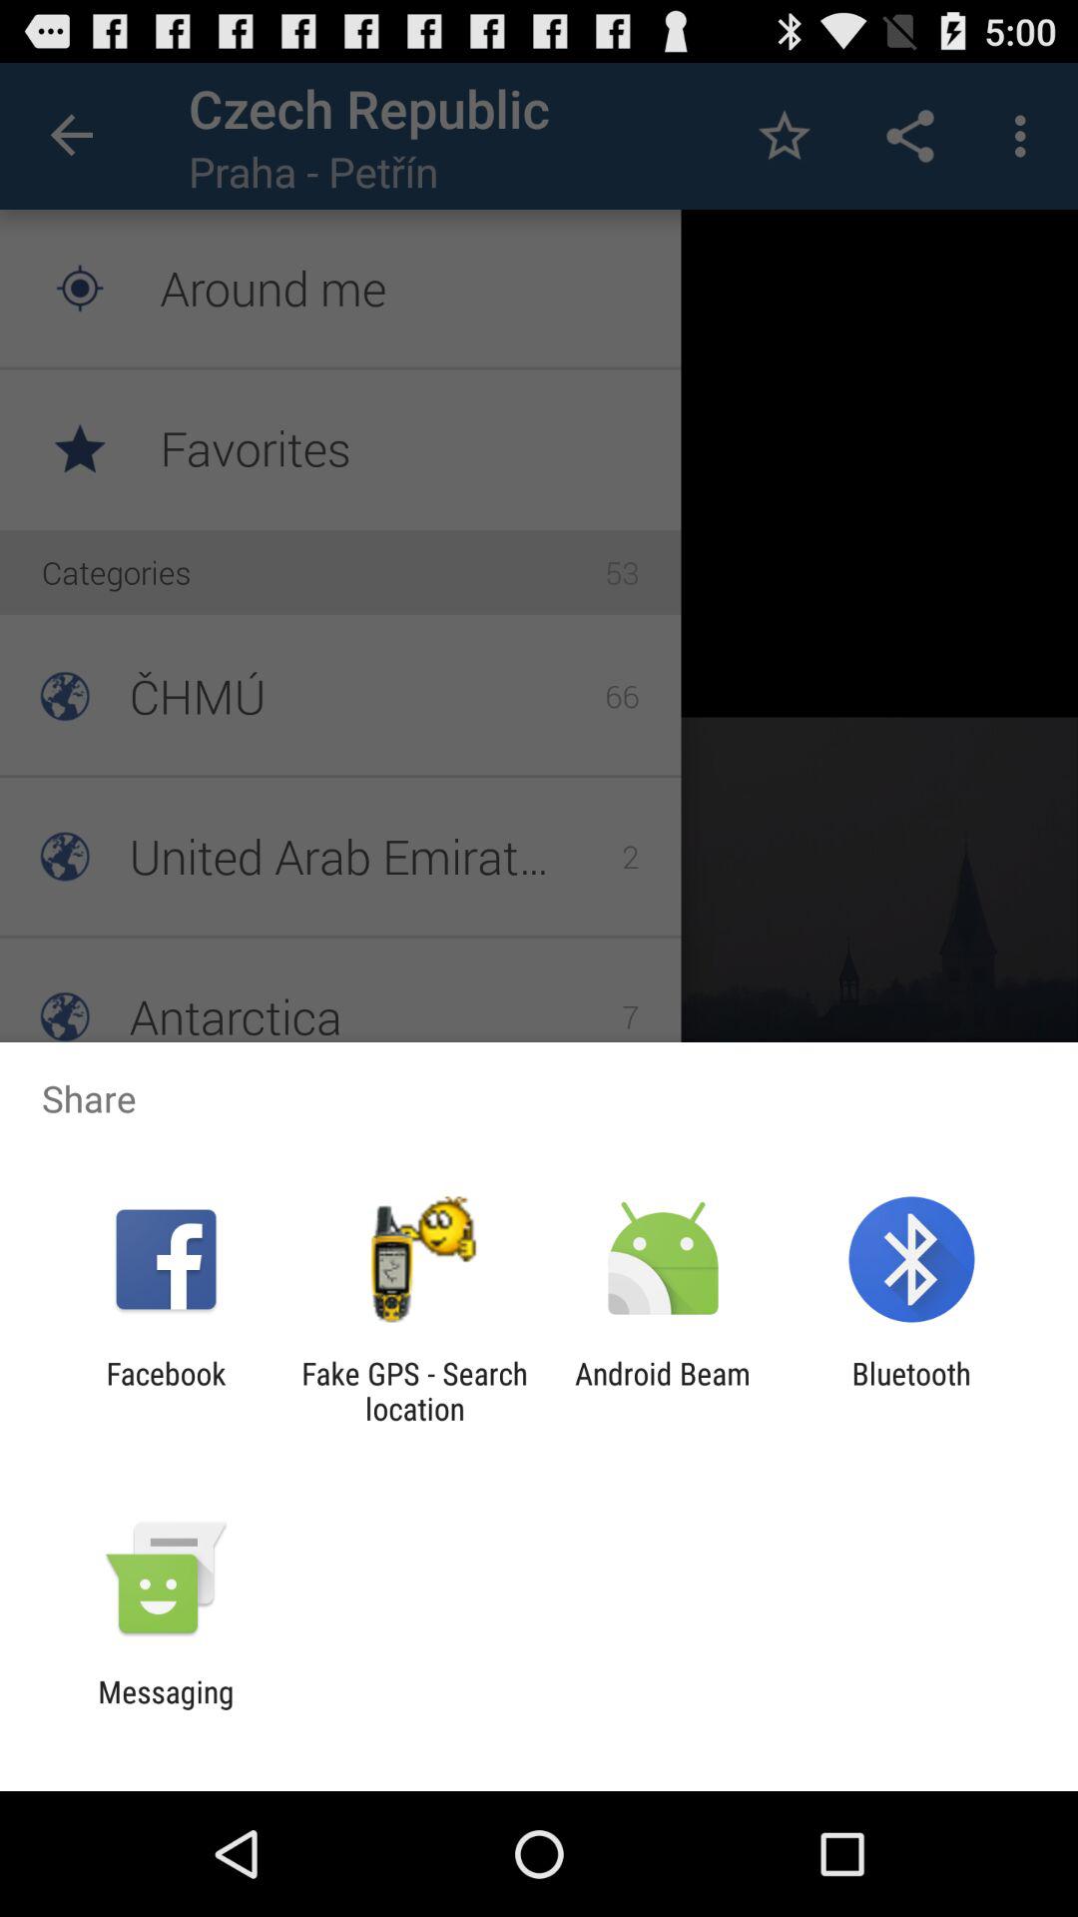 This screenshot has width=1078, height=1917. Describe the element at coordinates (166, 1391) in the screenshot. I see `select item next to fake gps search` at that location.